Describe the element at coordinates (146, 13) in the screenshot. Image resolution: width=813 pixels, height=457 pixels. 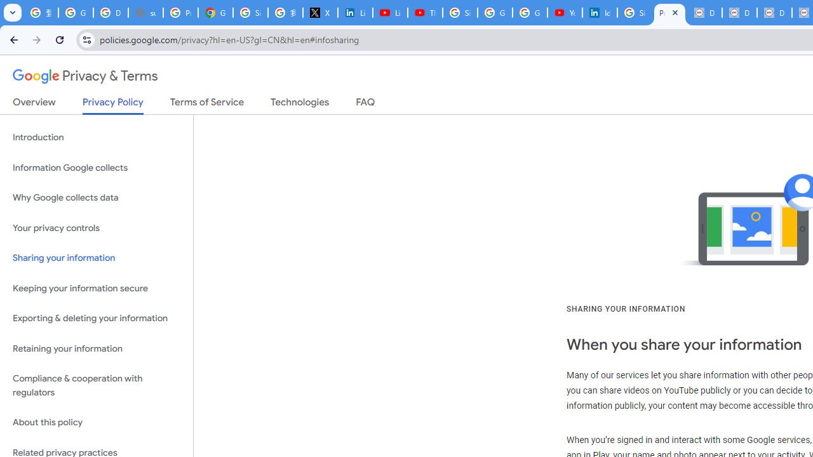
I see `support.google.com - Network error` at that location.